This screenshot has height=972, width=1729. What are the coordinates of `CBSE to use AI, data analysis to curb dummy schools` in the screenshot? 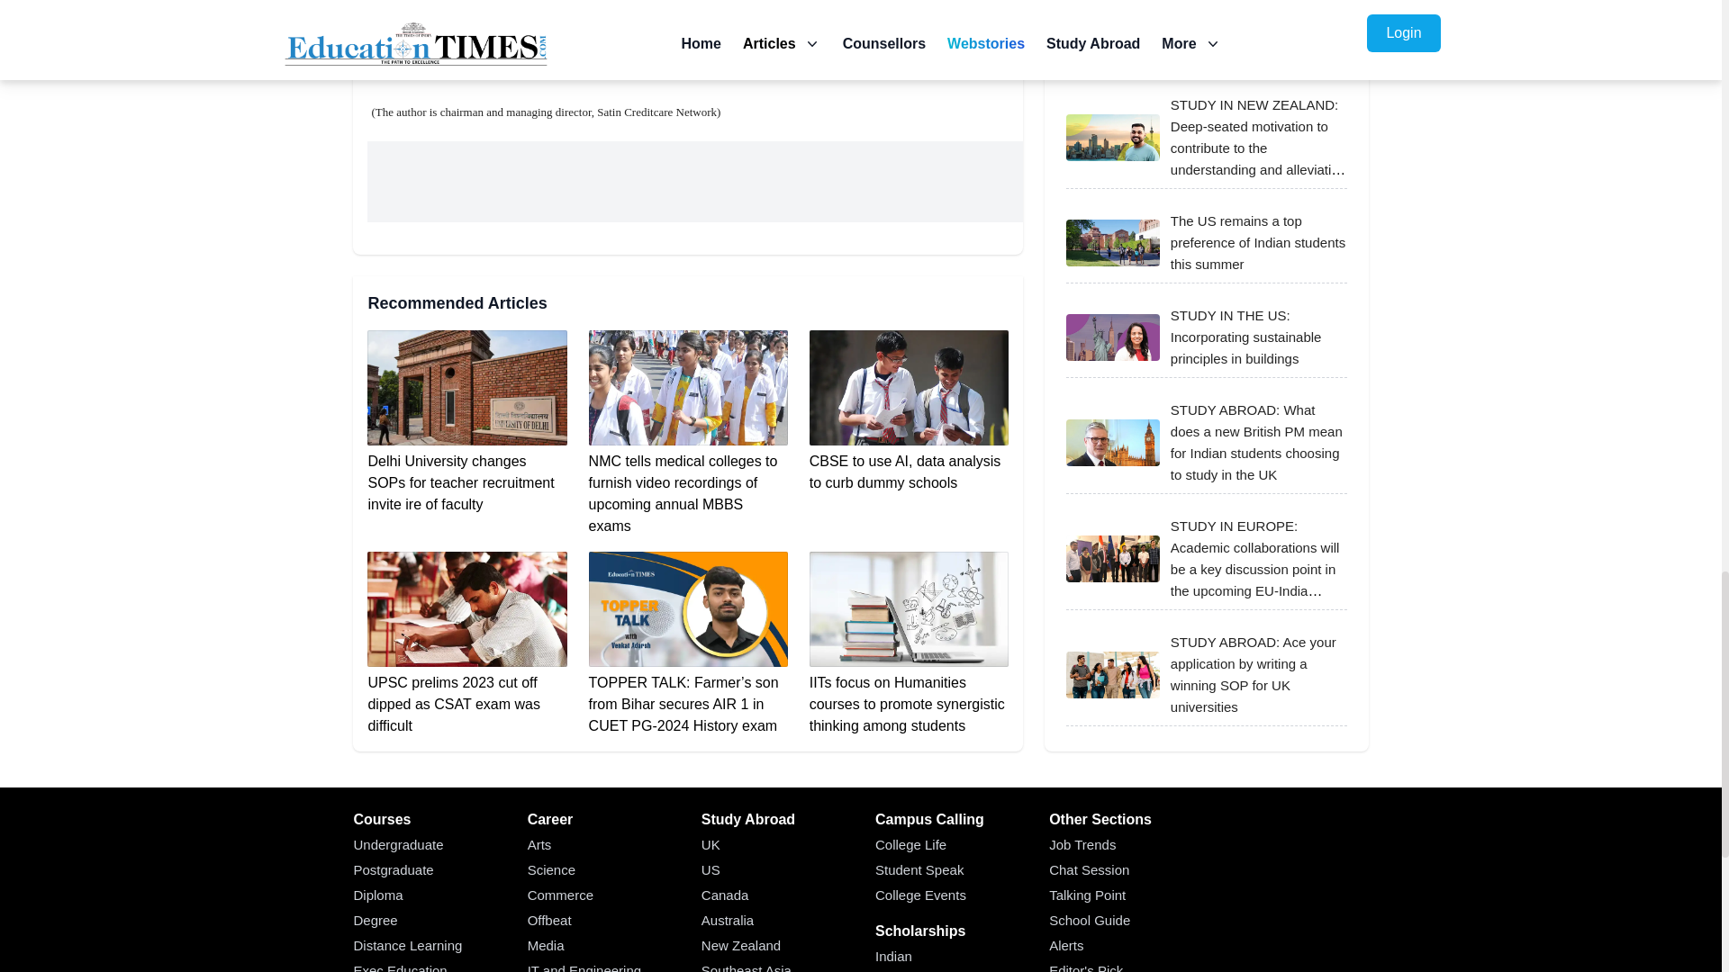 It's located at (908, 412).